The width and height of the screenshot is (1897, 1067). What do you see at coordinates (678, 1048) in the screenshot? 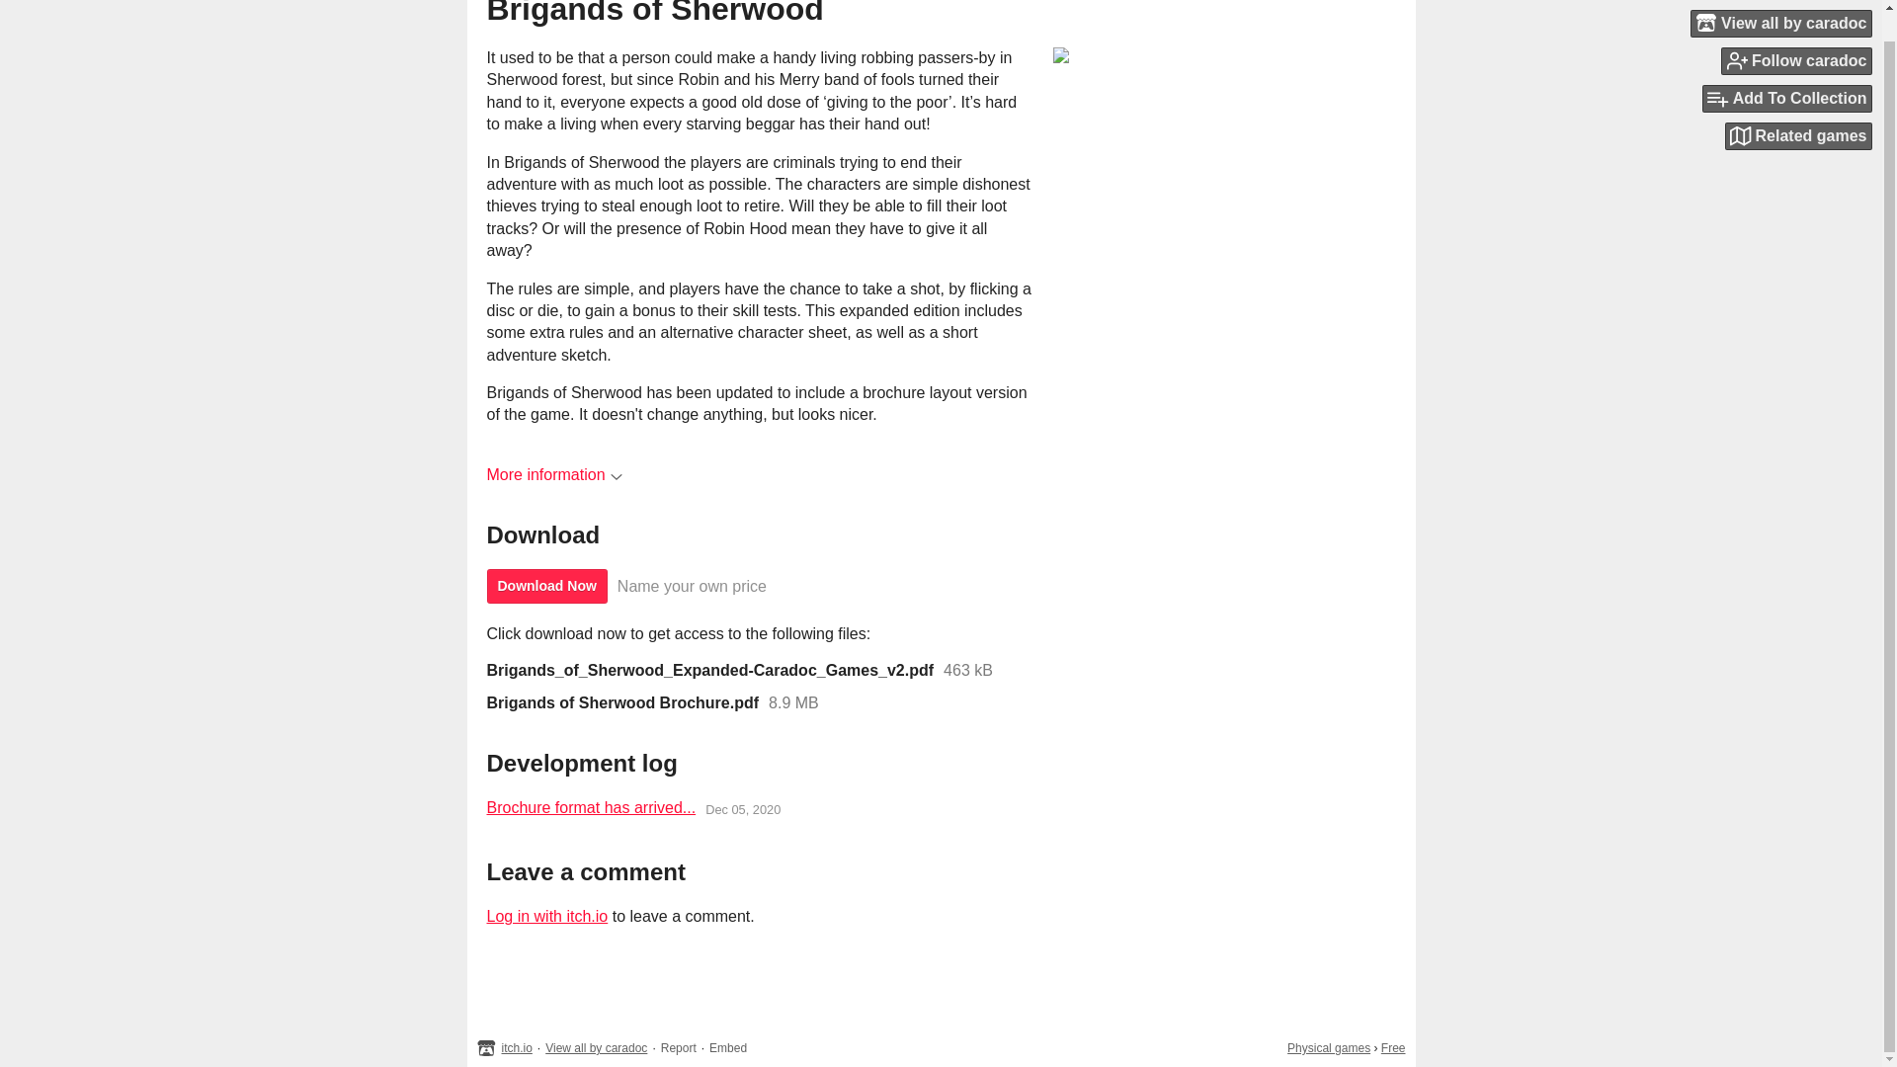
I see `Report` at bounding box center [678, 1048].